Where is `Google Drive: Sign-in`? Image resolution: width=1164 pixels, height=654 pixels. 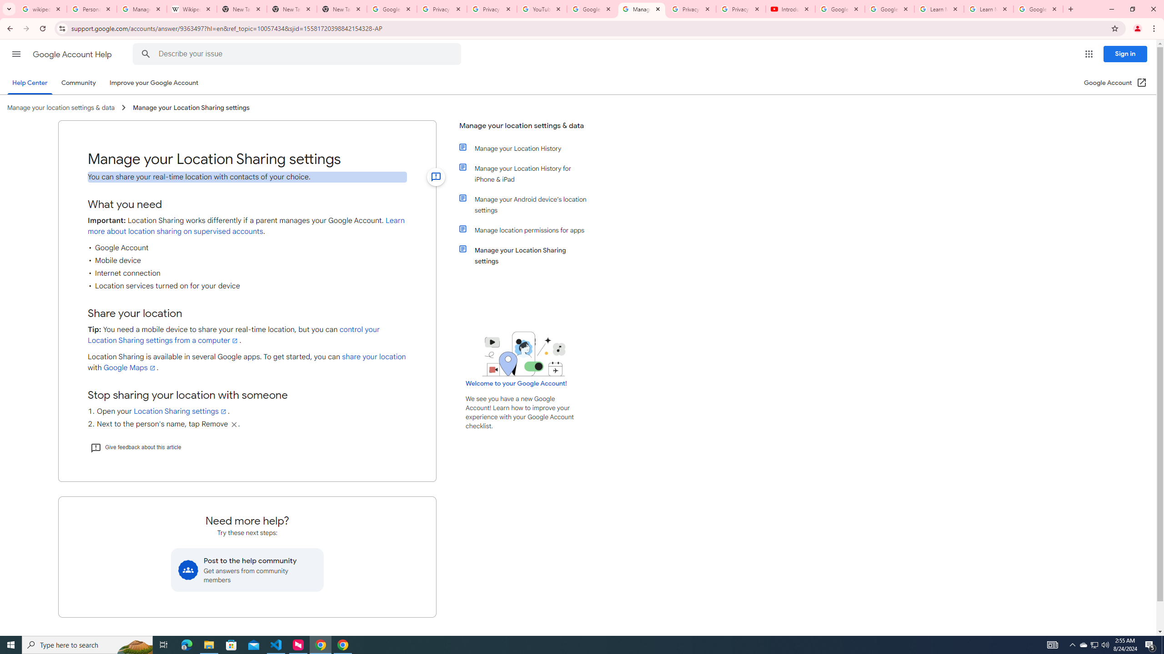
Google Drive: Sign-in is located at coordinates (392, 9).